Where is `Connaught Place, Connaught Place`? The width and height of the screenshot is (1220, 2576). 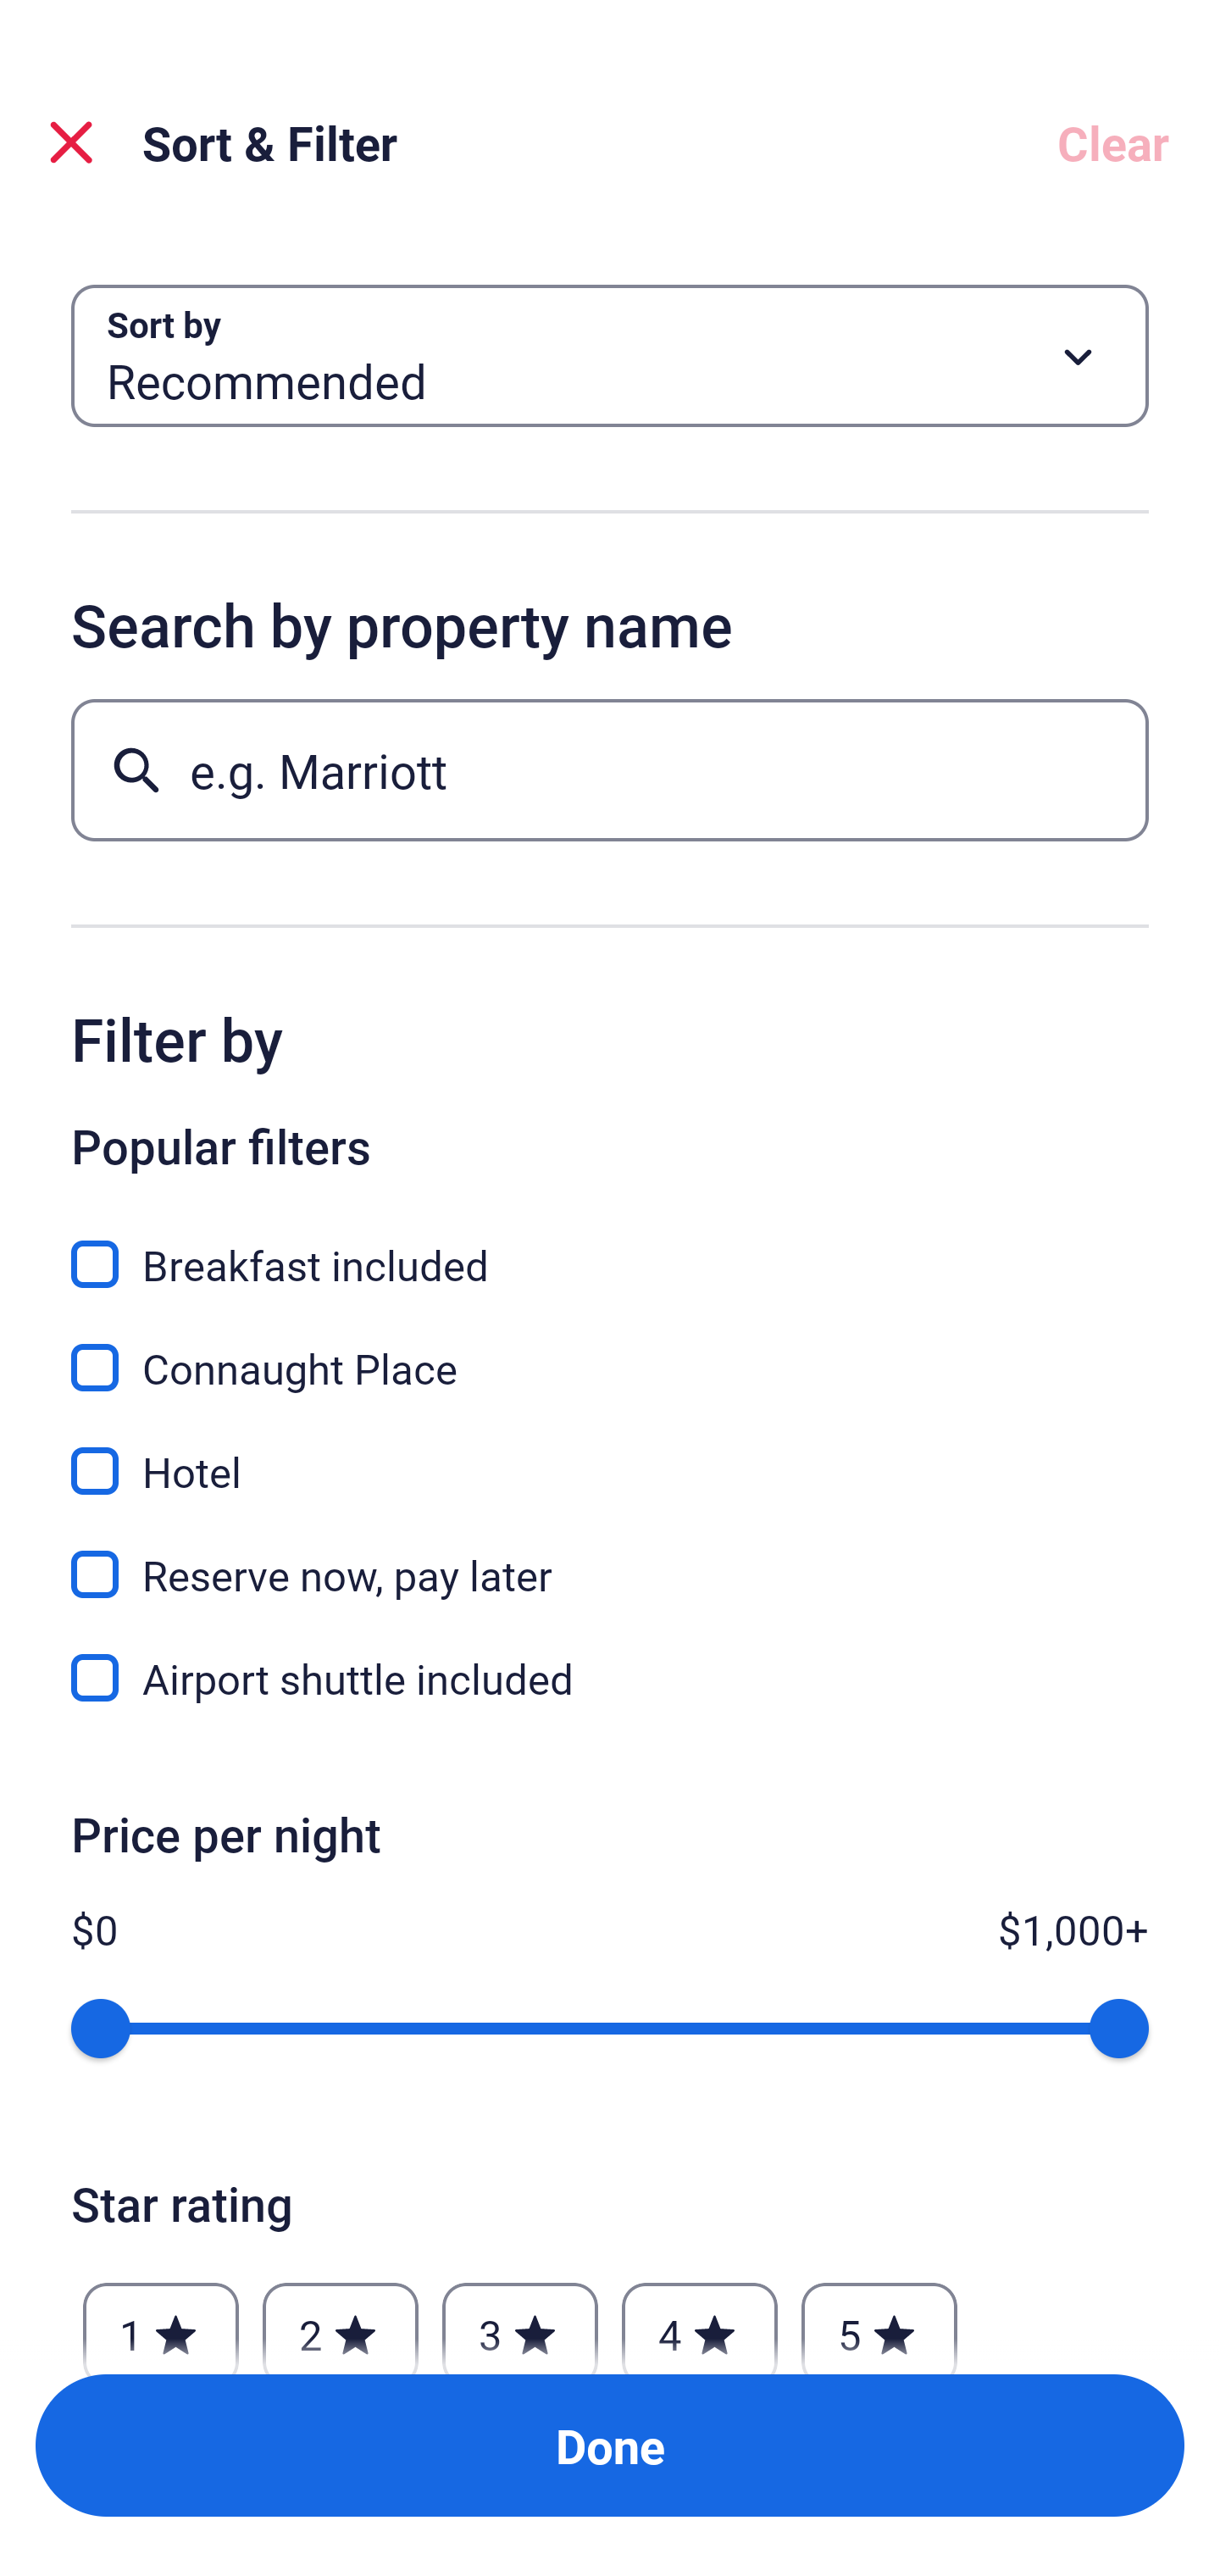
Connaught Place, Connaught Place is located at coordinates (610, 1349).